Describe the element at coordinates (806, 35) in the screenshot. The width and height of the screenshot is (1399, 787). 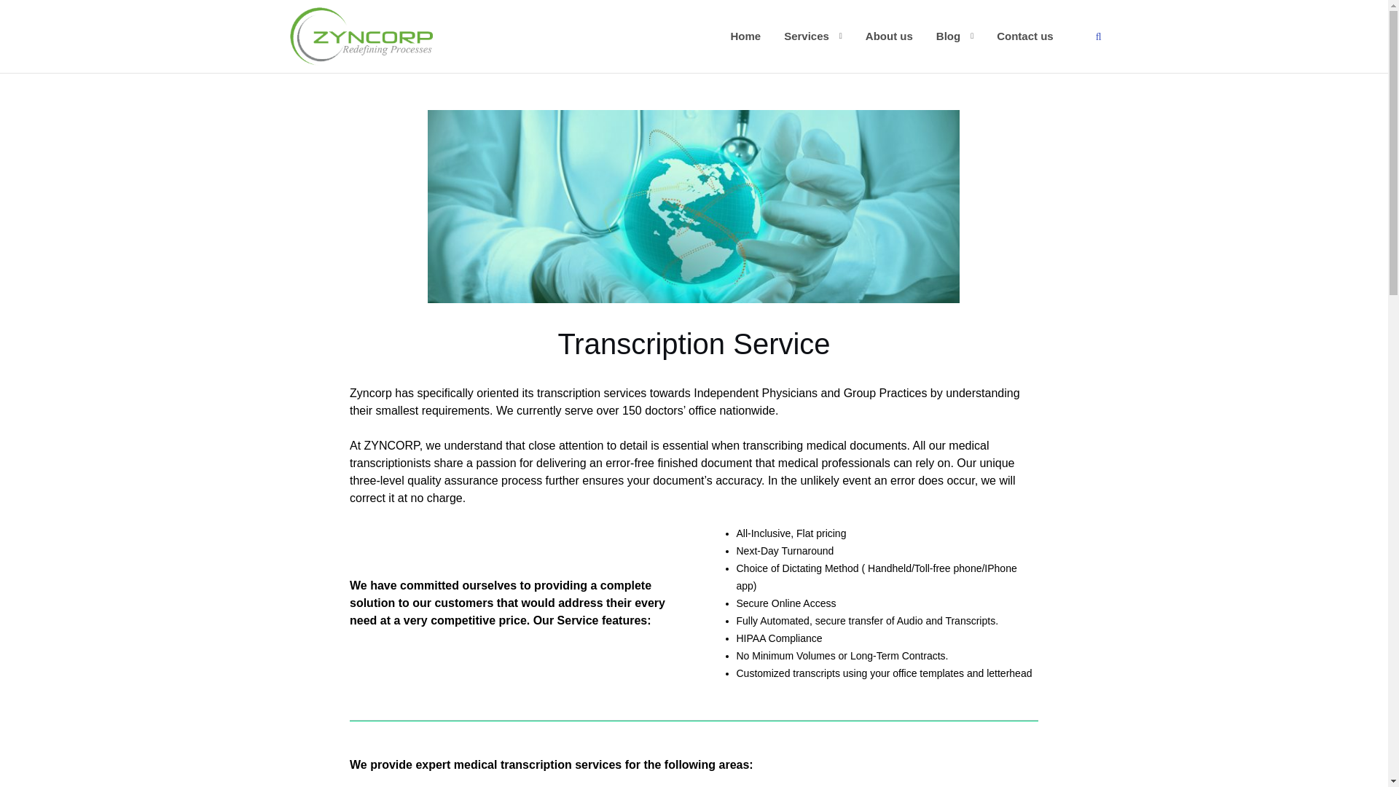
I see `Services` at that location.